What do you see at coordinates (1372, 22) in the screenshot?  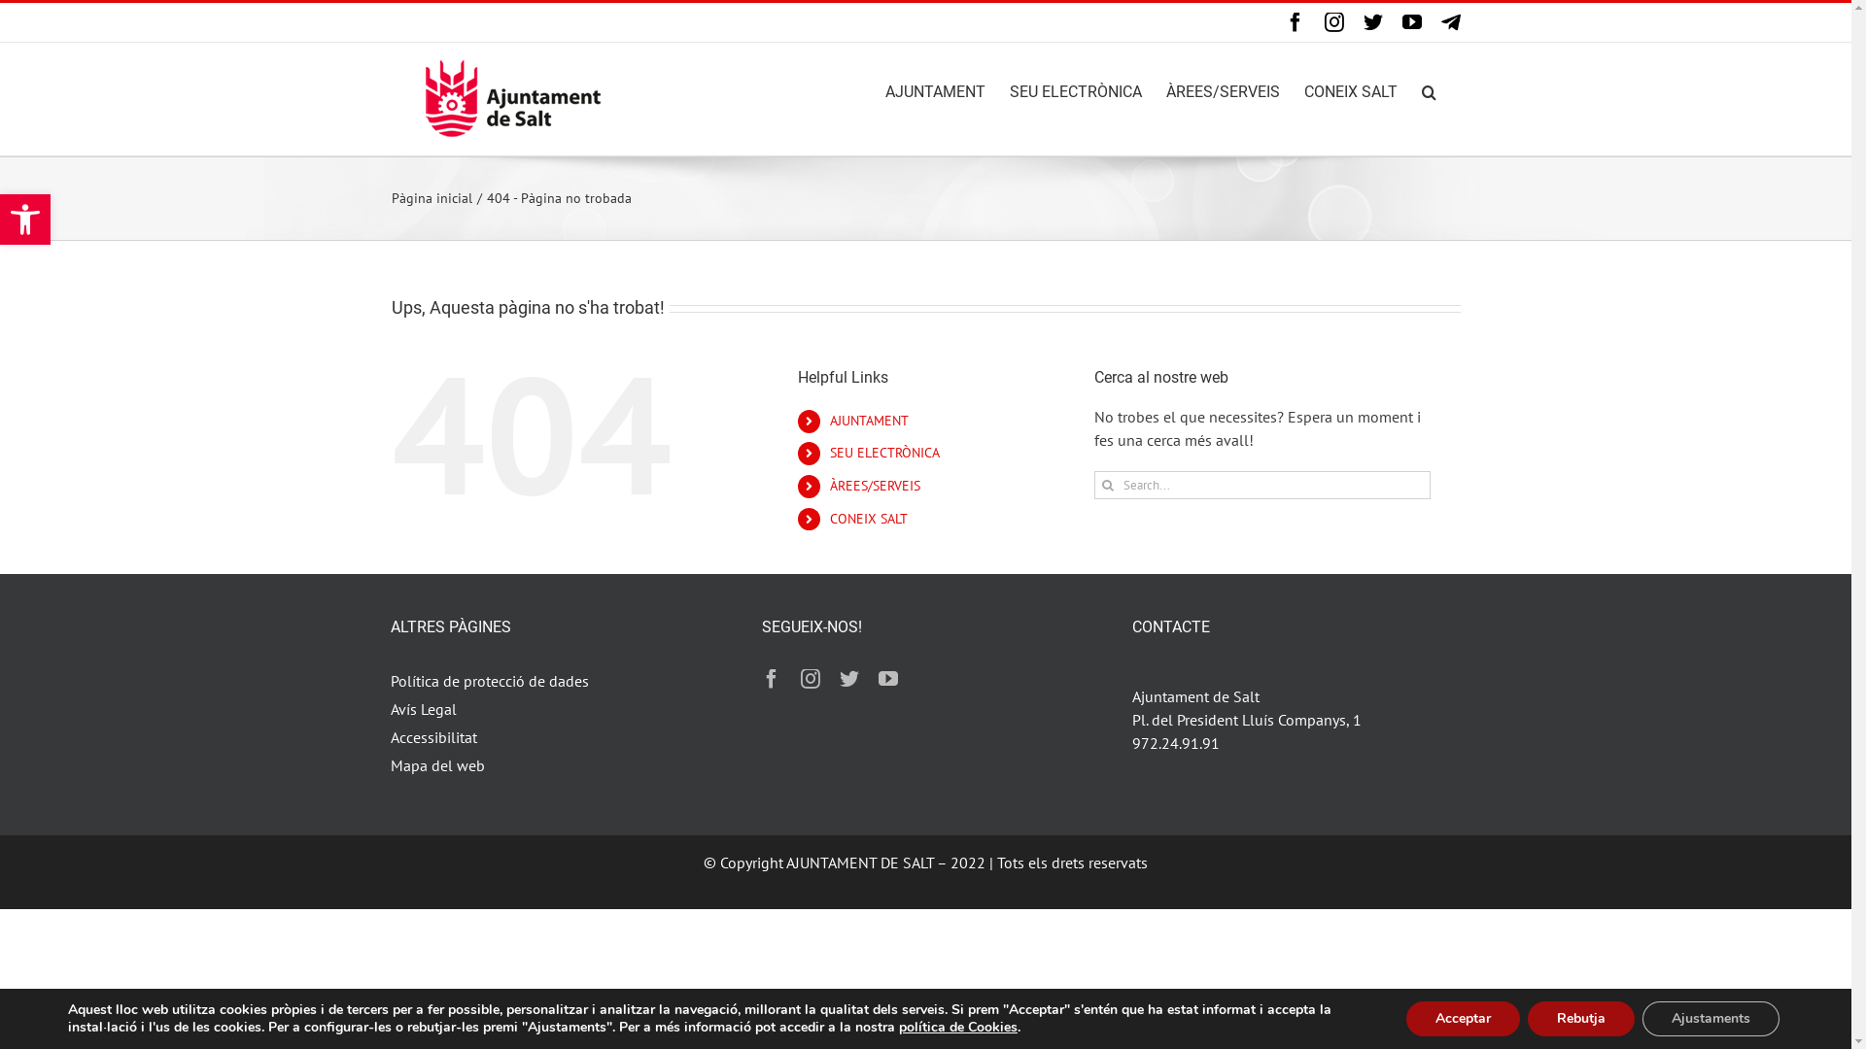 I see `Twitter` at bounding box center [1372, 22].